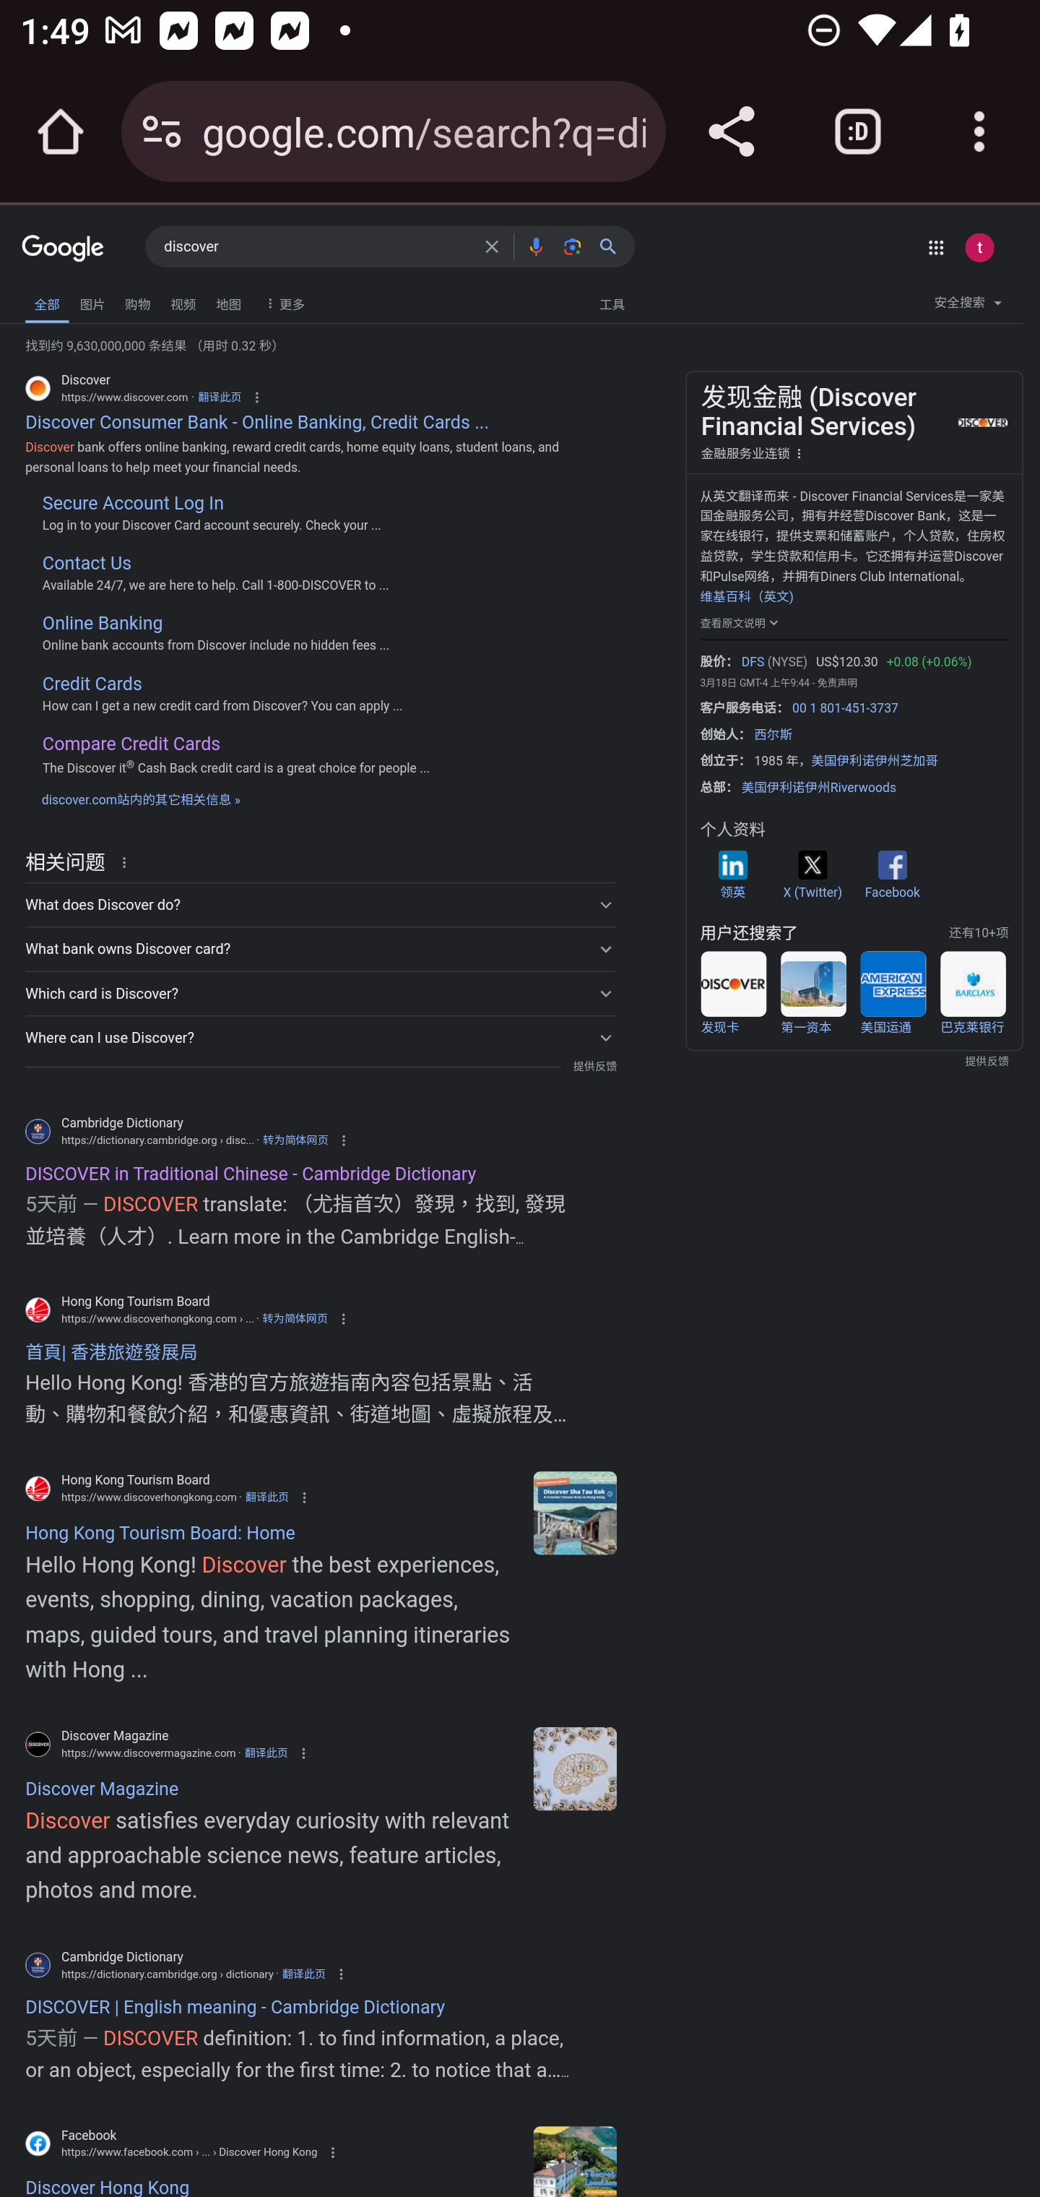 The width and height of the screenshot is (1040, 2197). What do you see at coordinates (979, 247) in the screenshot?
I see `Google 账号： test appium (testappium002@gmail.com)` at bounding box center [979, 247].